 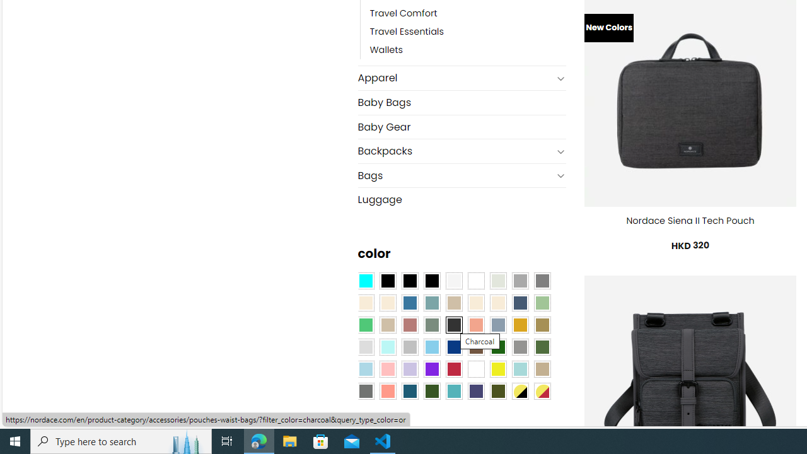 What do you see at coordinates (455, 175) in the screenshot?
I see `Bags` at bounding box center [455, 175].